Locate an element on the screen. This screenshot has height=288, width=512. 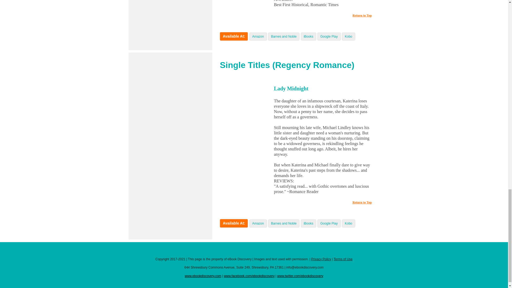
Barnes and Noble is located at coordinates (283, 223).